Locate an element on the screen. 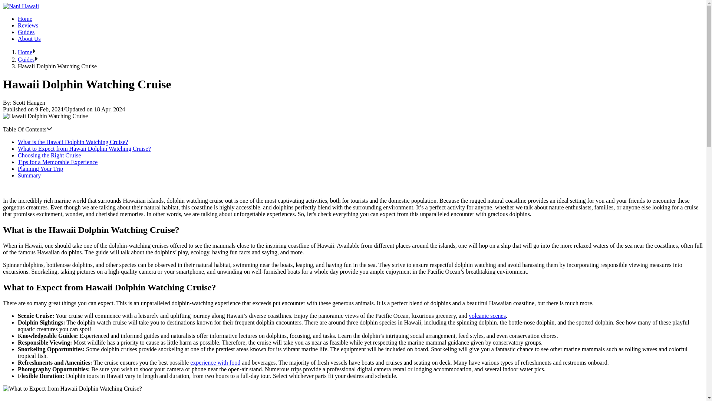  Nani Hawaii is located at coordinates (21, 6).